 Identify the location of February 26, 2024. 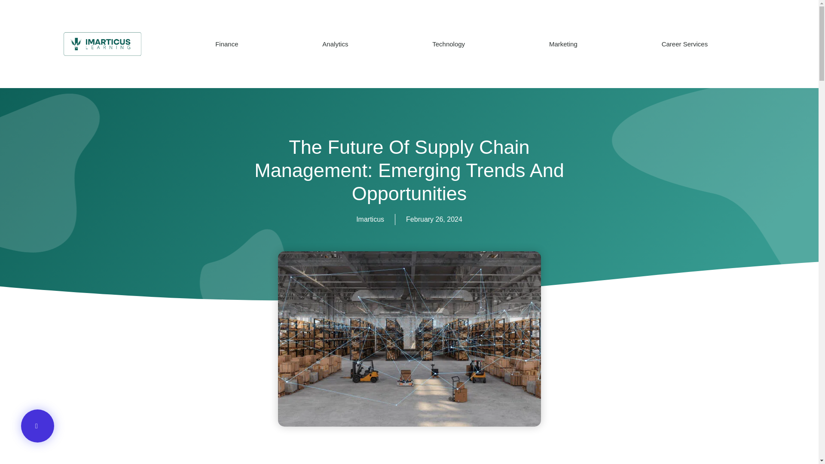
(434, 219).